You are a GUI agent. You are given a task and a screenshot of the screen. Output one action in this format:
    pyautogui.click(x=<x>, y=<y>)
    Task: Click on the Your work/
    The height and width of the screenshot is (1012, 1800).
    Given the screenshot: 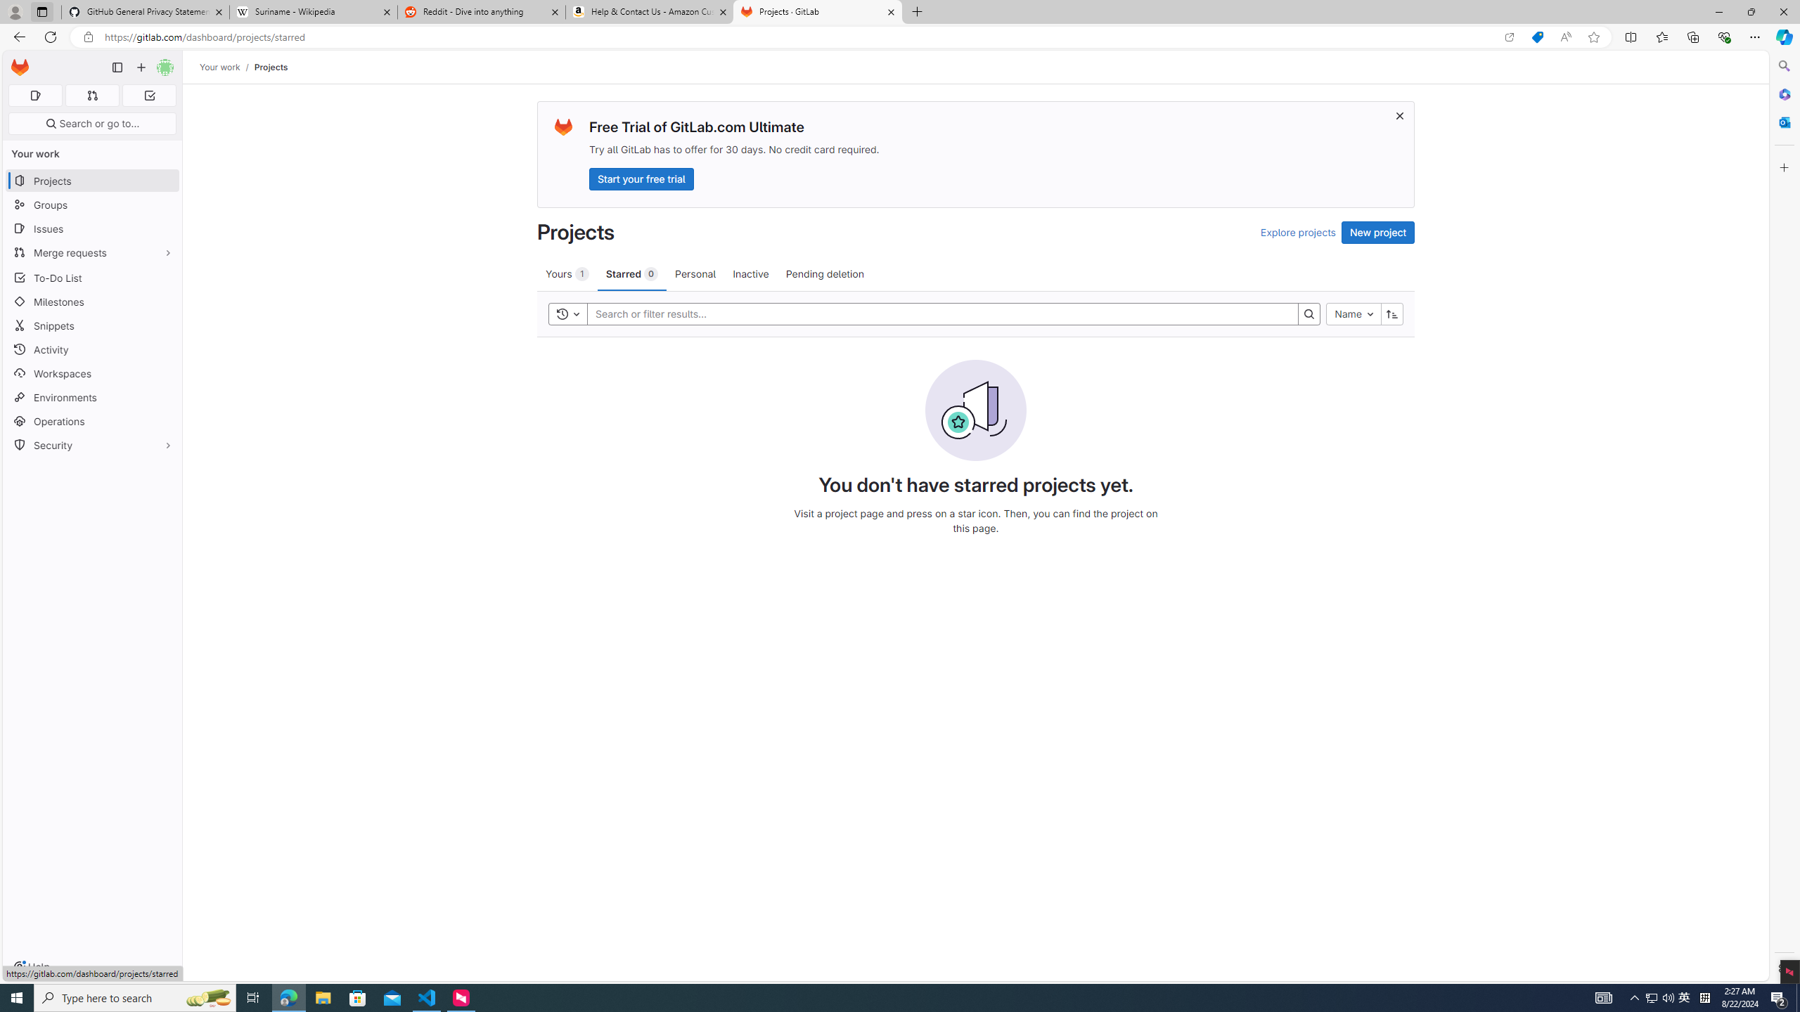 What is the action you would take?
    pyautogui.click(x=226, y=67)
    